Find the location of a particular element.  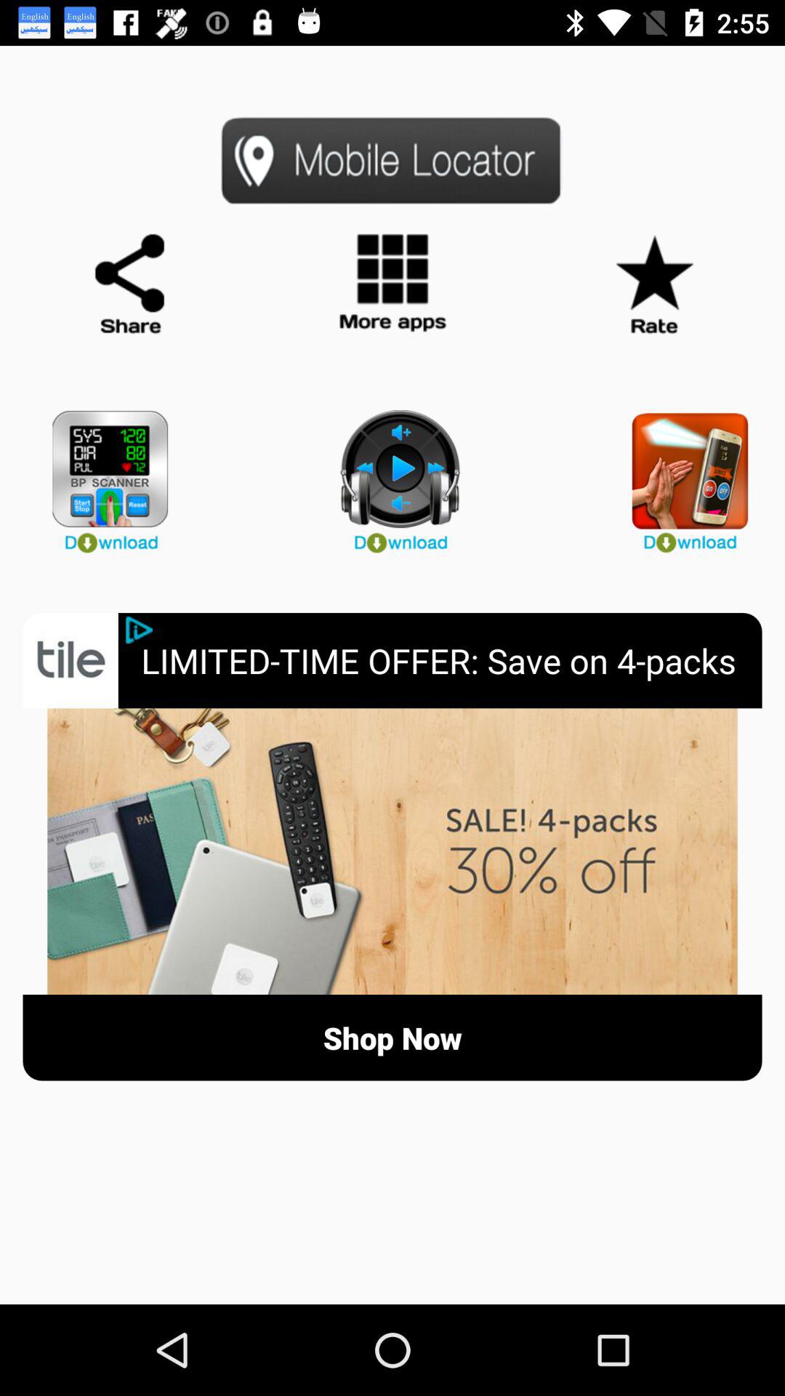

launch the button above shop now item is located at coordinates (392, 851).